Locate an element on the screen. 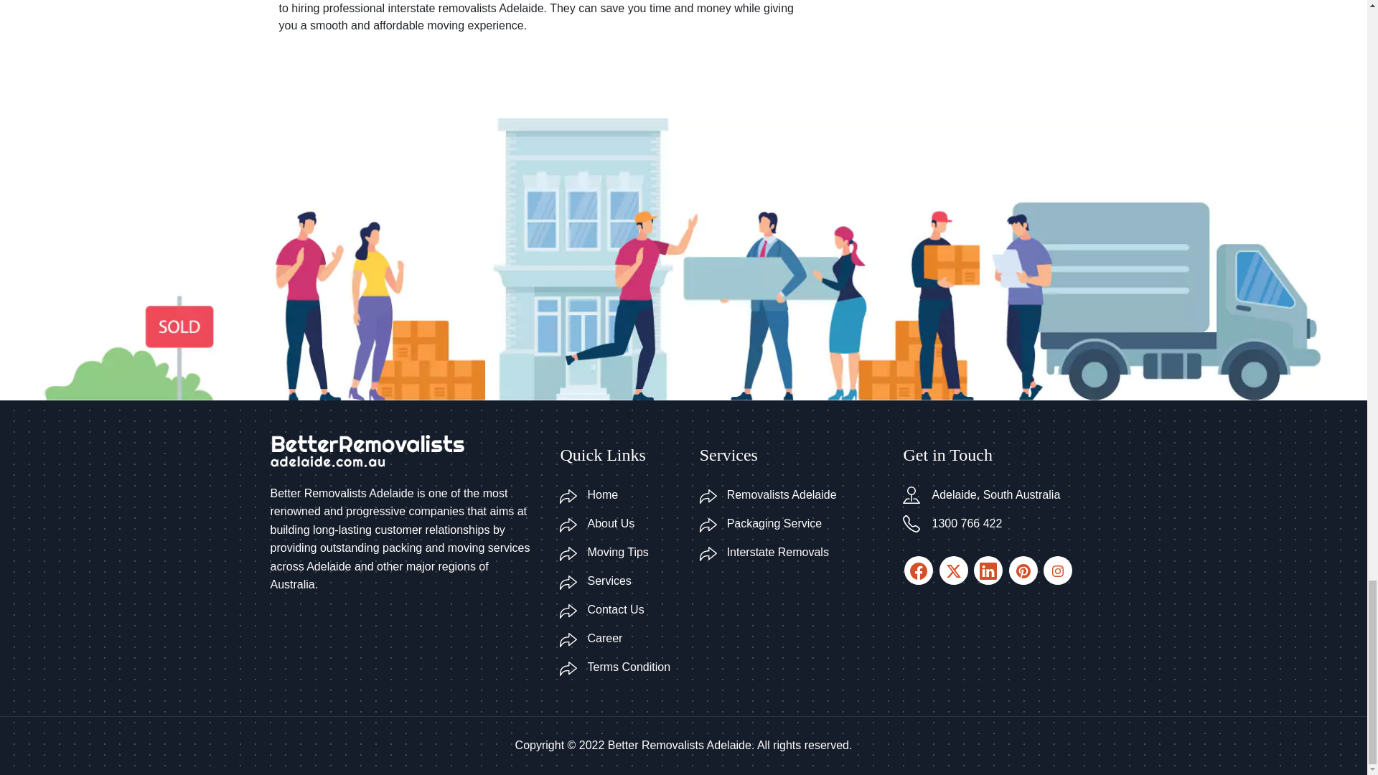 This screenshot has width=1378, height=775. Pinterest Better removalists Adelaide is located at coordinates (918, 570).